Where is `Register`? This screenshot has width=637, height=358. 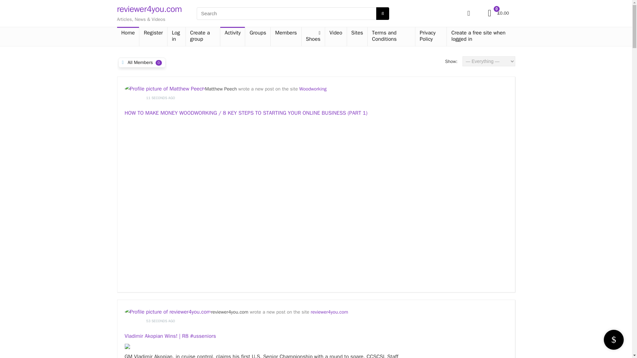 Register is located at coordinates (153, 33).